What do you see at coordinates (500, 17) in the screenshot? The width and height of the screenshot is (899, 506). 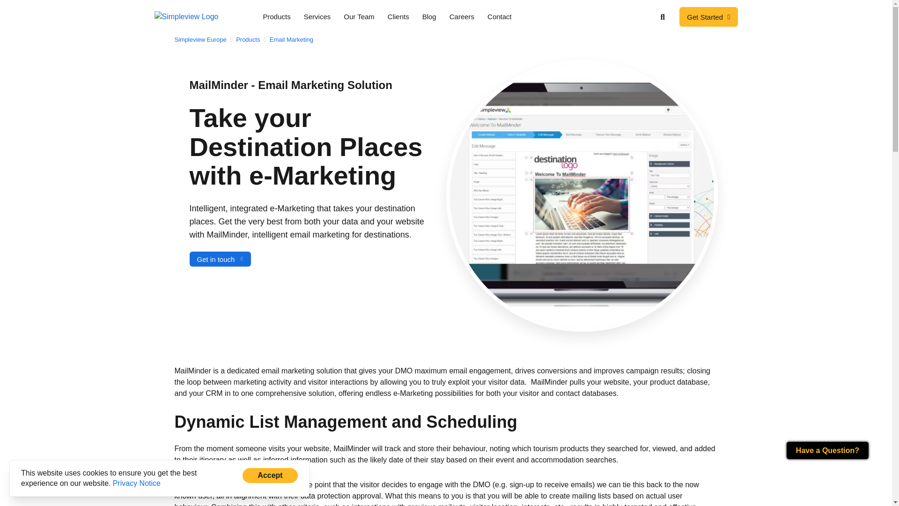 I see `Contact` at bounding box center [500, 17].